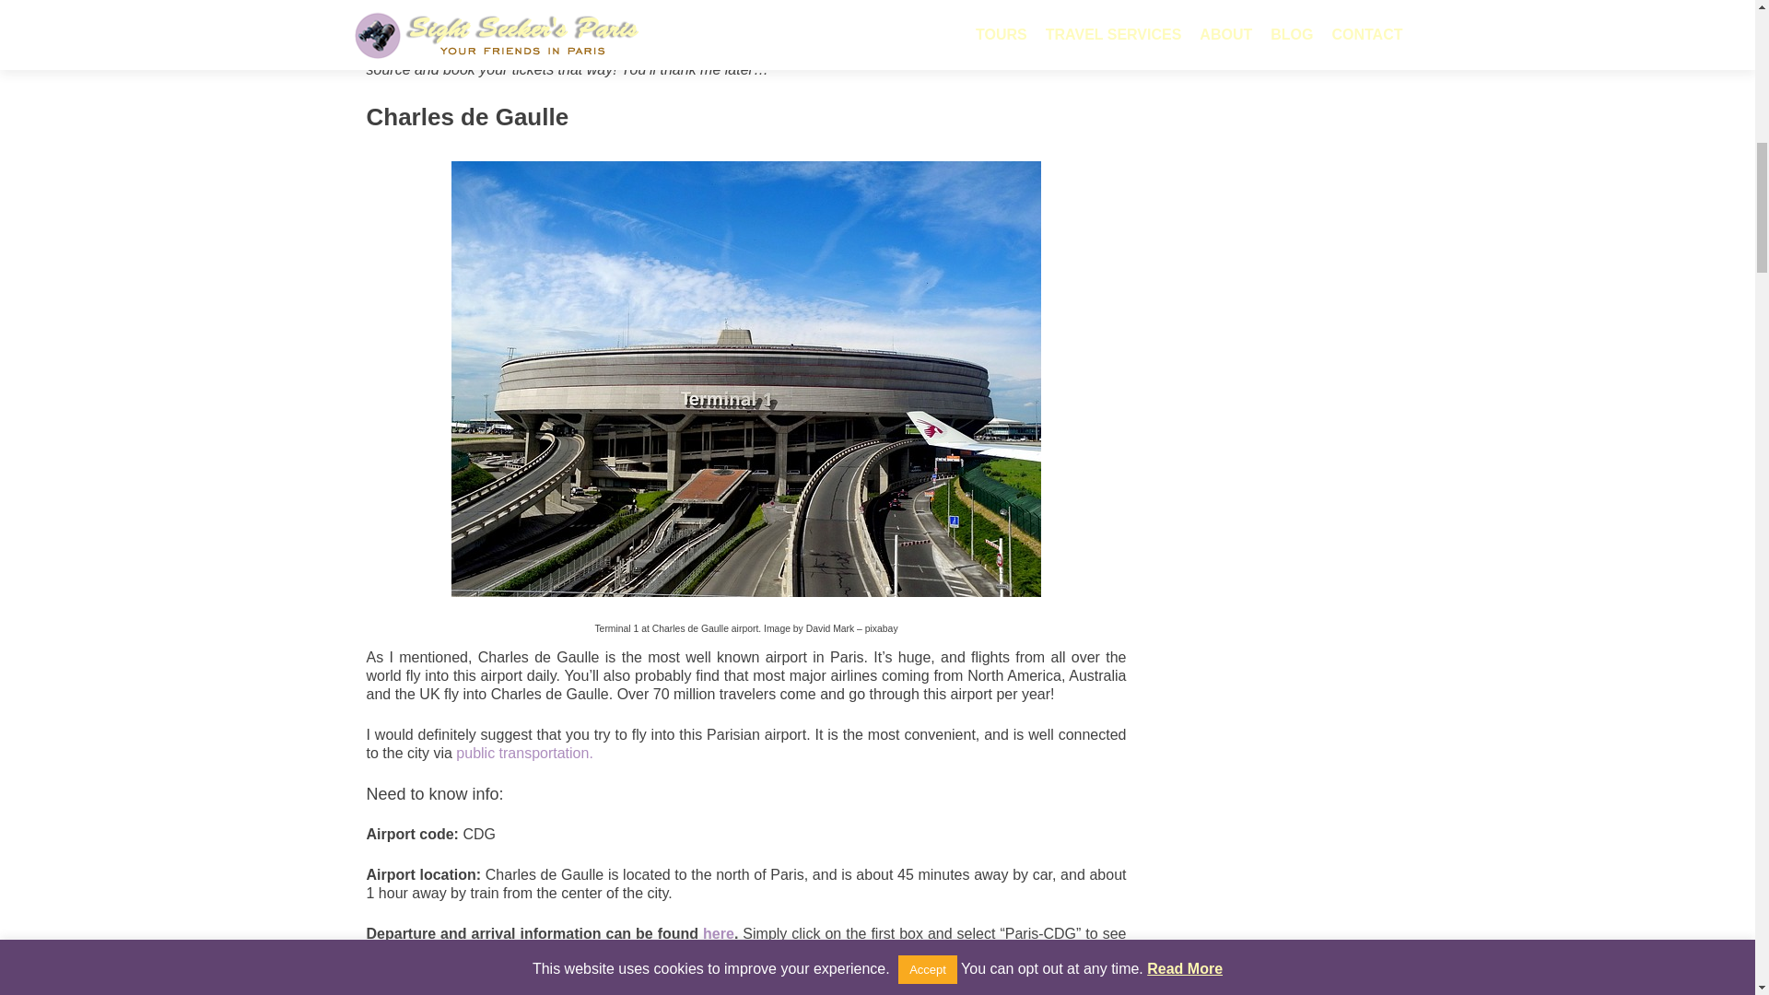 This screenshot has height=995, width=1769. I want to click on public transportation. , so click(527, 753).